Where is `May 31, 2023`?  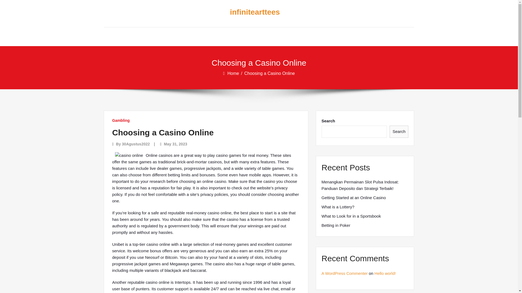
May 31, 2023 is located at coordinates (176, 144).